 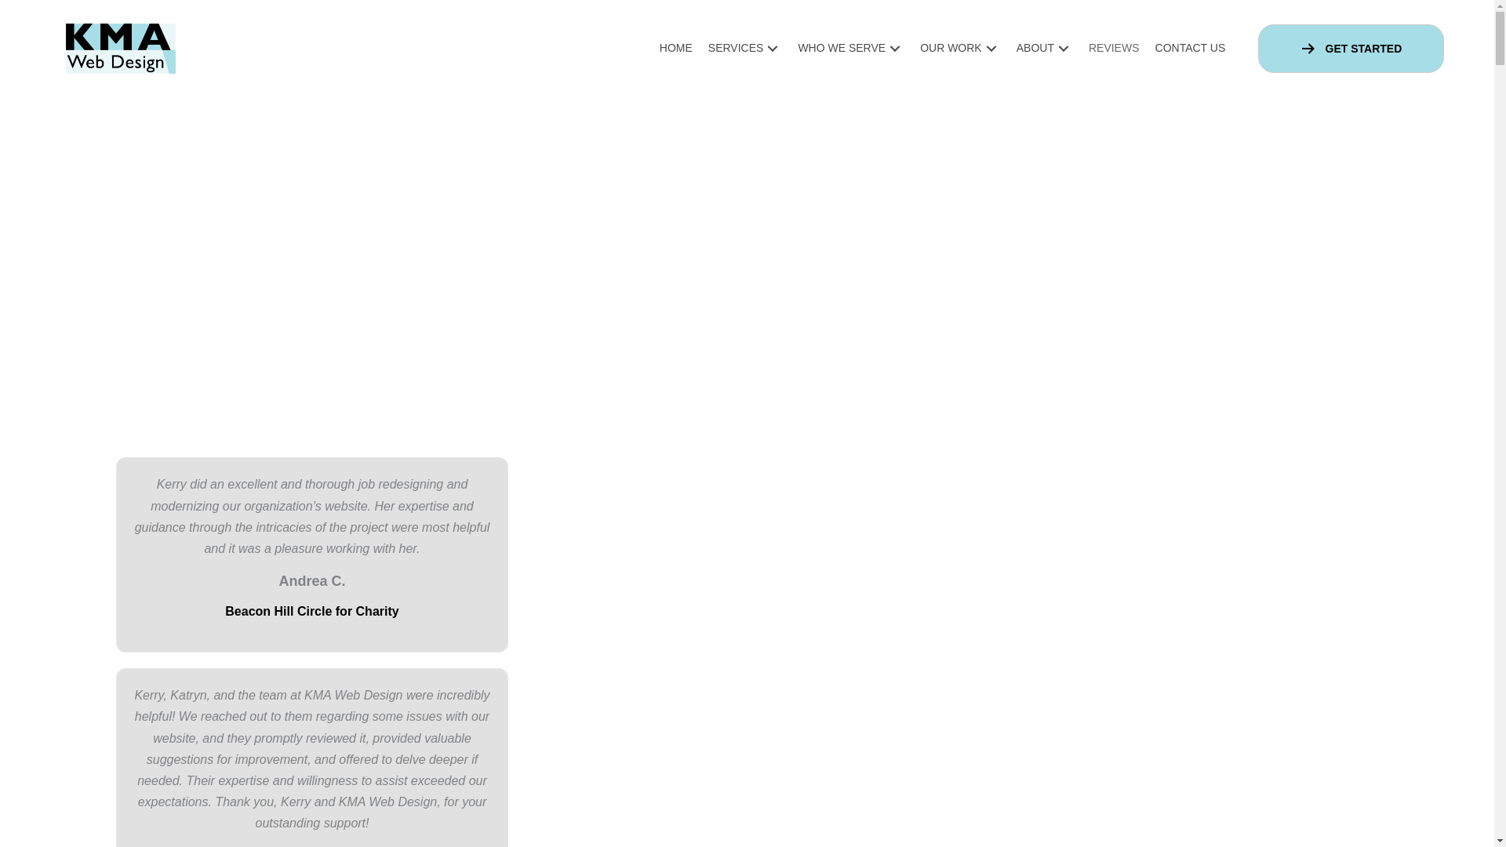 I want to click on CONTACT US, so click(x=1191, y=49).